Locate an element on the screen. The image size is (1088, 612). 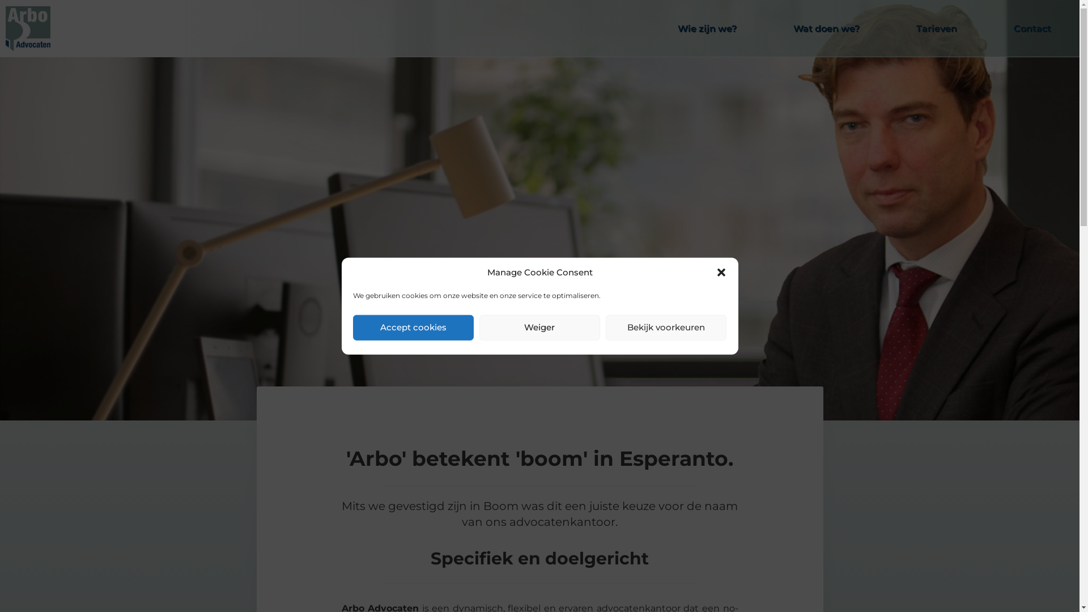
Arbo Advocaten is located at coordinates (28, 28).